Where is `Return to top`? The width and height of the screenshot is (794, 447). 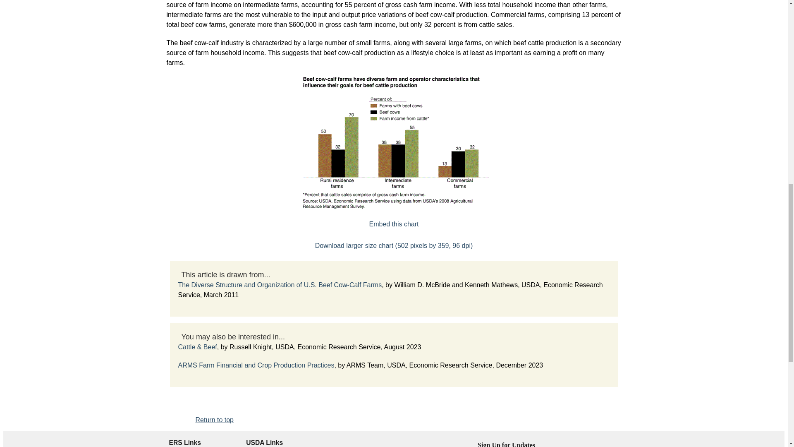
Return to top is located at coordinates (214, 420).